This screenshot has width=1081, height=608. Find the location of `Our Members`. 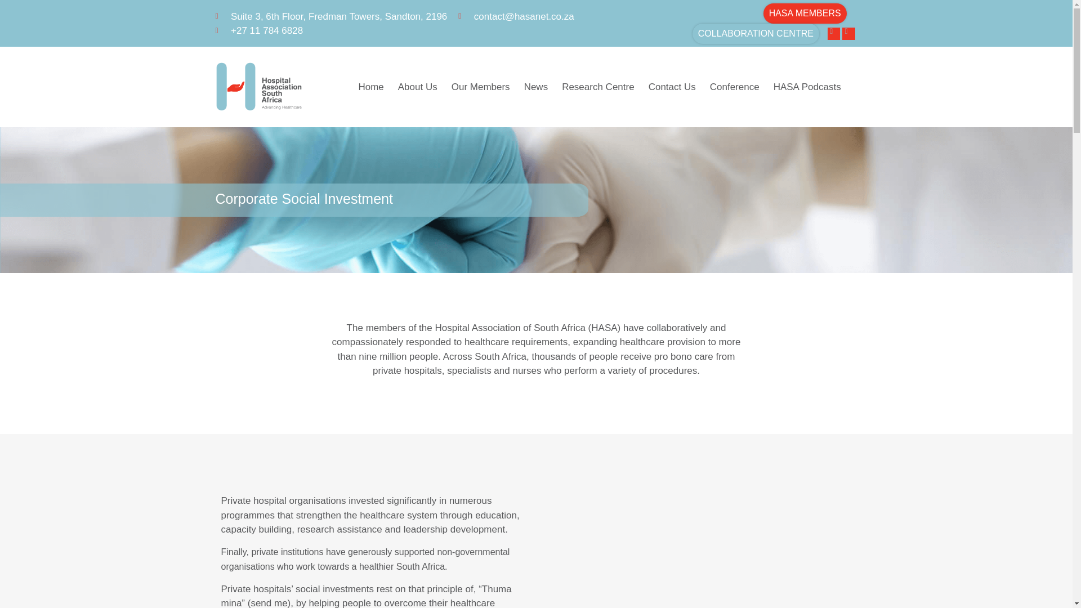

Our Members is located at coordinates (481, 87).